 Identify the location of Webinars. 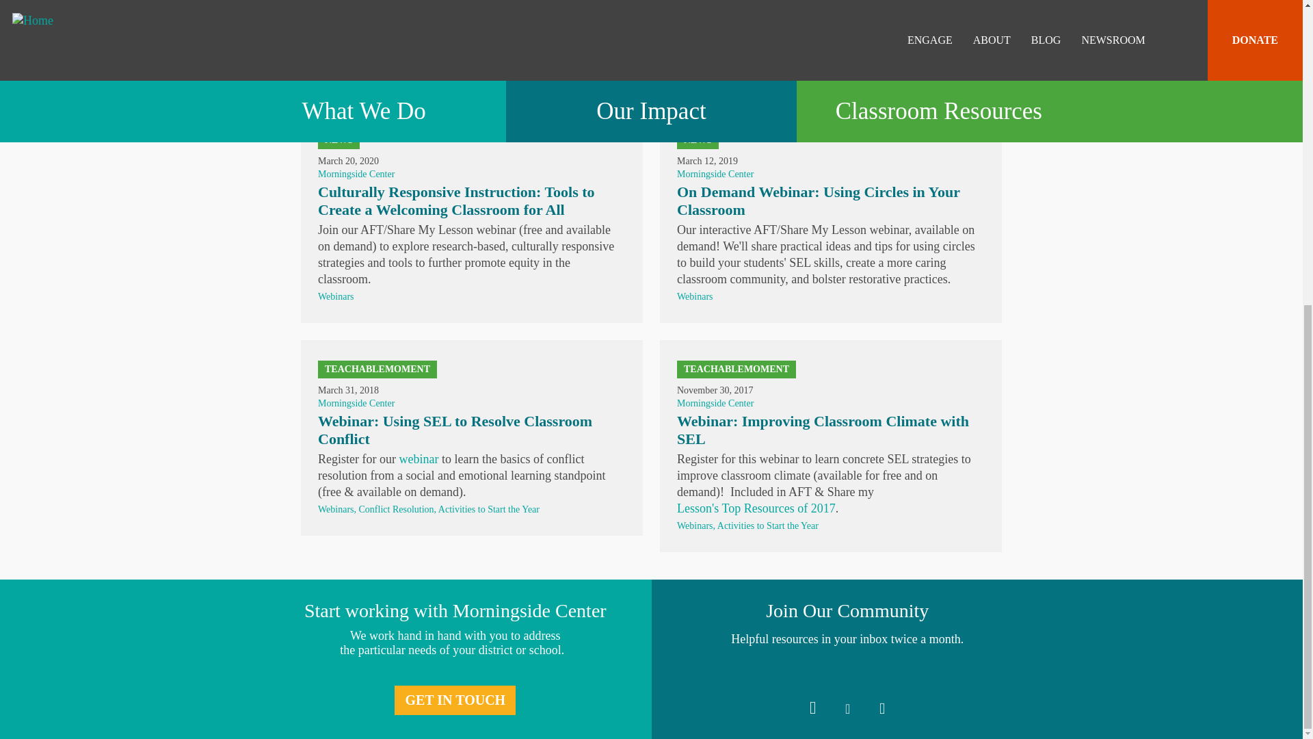
(695, 67).